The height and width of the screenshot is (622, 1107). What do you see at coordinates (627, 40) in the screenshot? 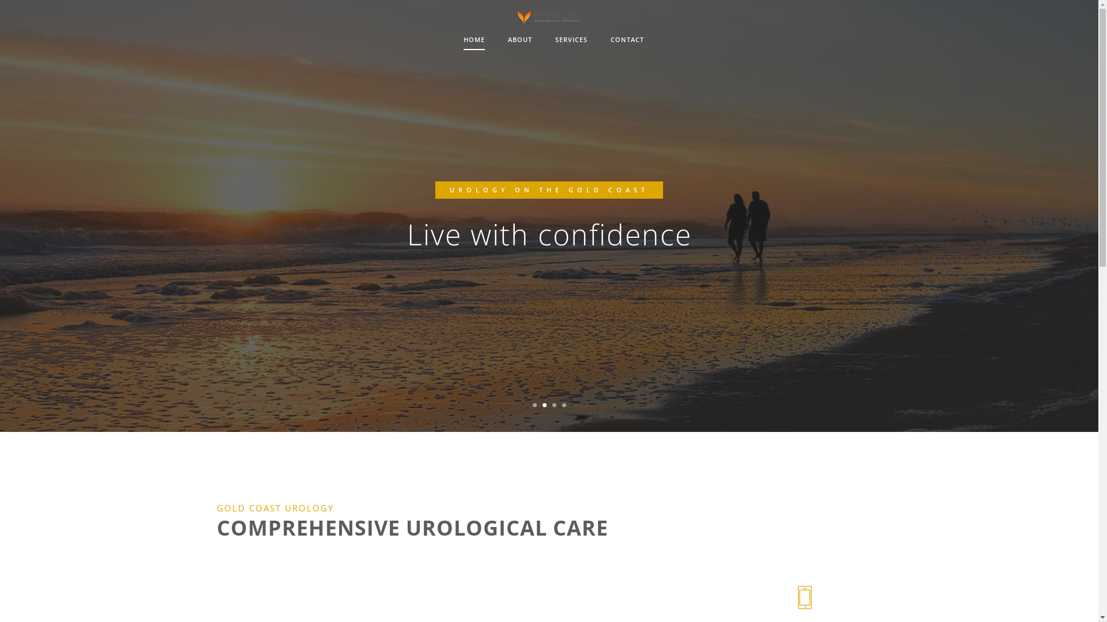
I see `CONTACT` at bounding box center [627, 40].